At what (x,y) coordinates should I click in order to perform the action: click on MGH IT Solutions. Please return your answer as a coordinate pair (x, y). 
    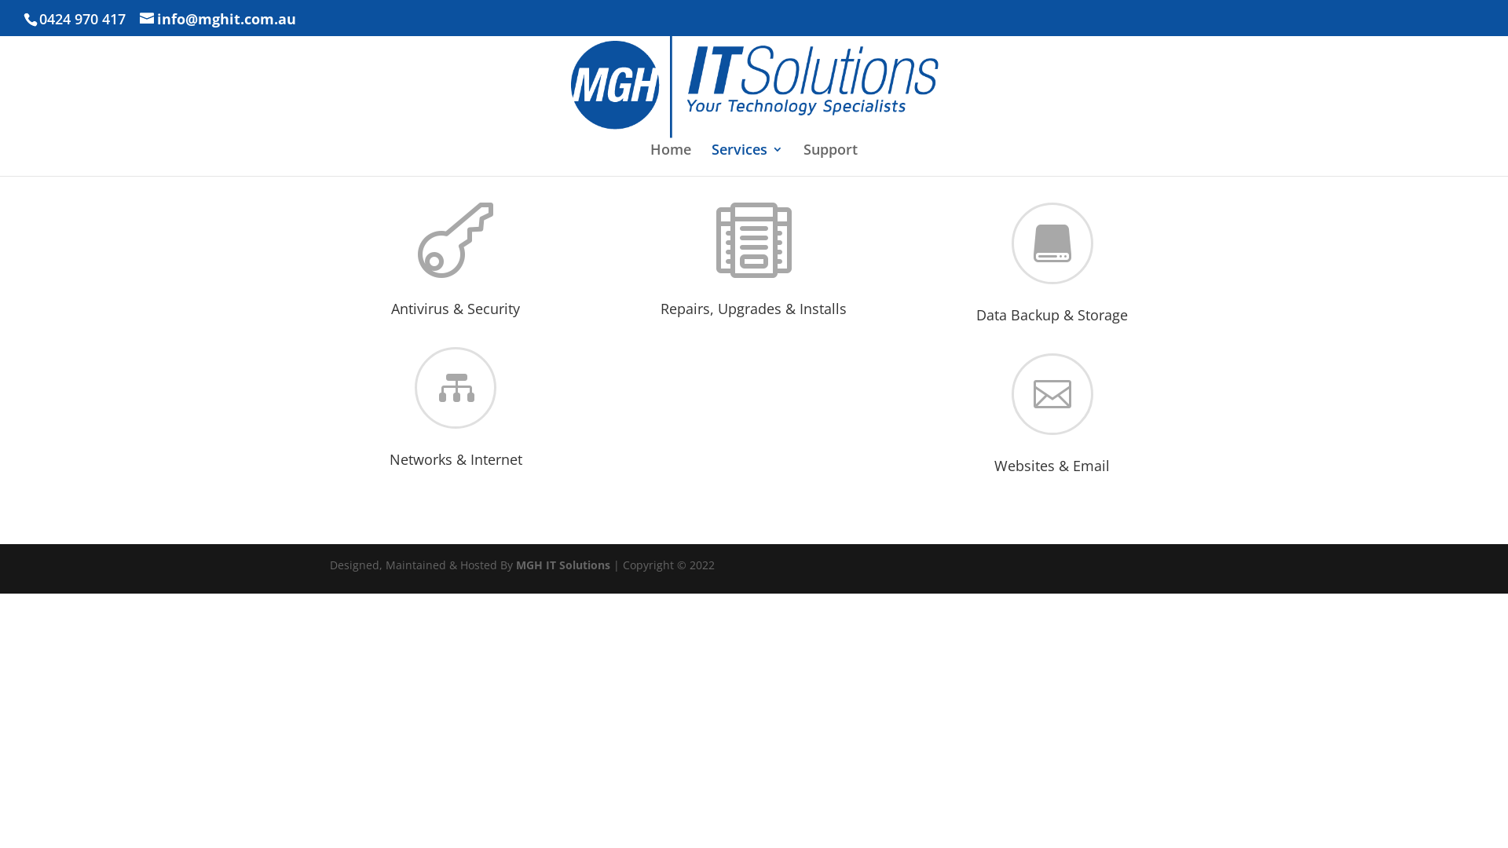
    Looking at the image, I should click on (563, 565).